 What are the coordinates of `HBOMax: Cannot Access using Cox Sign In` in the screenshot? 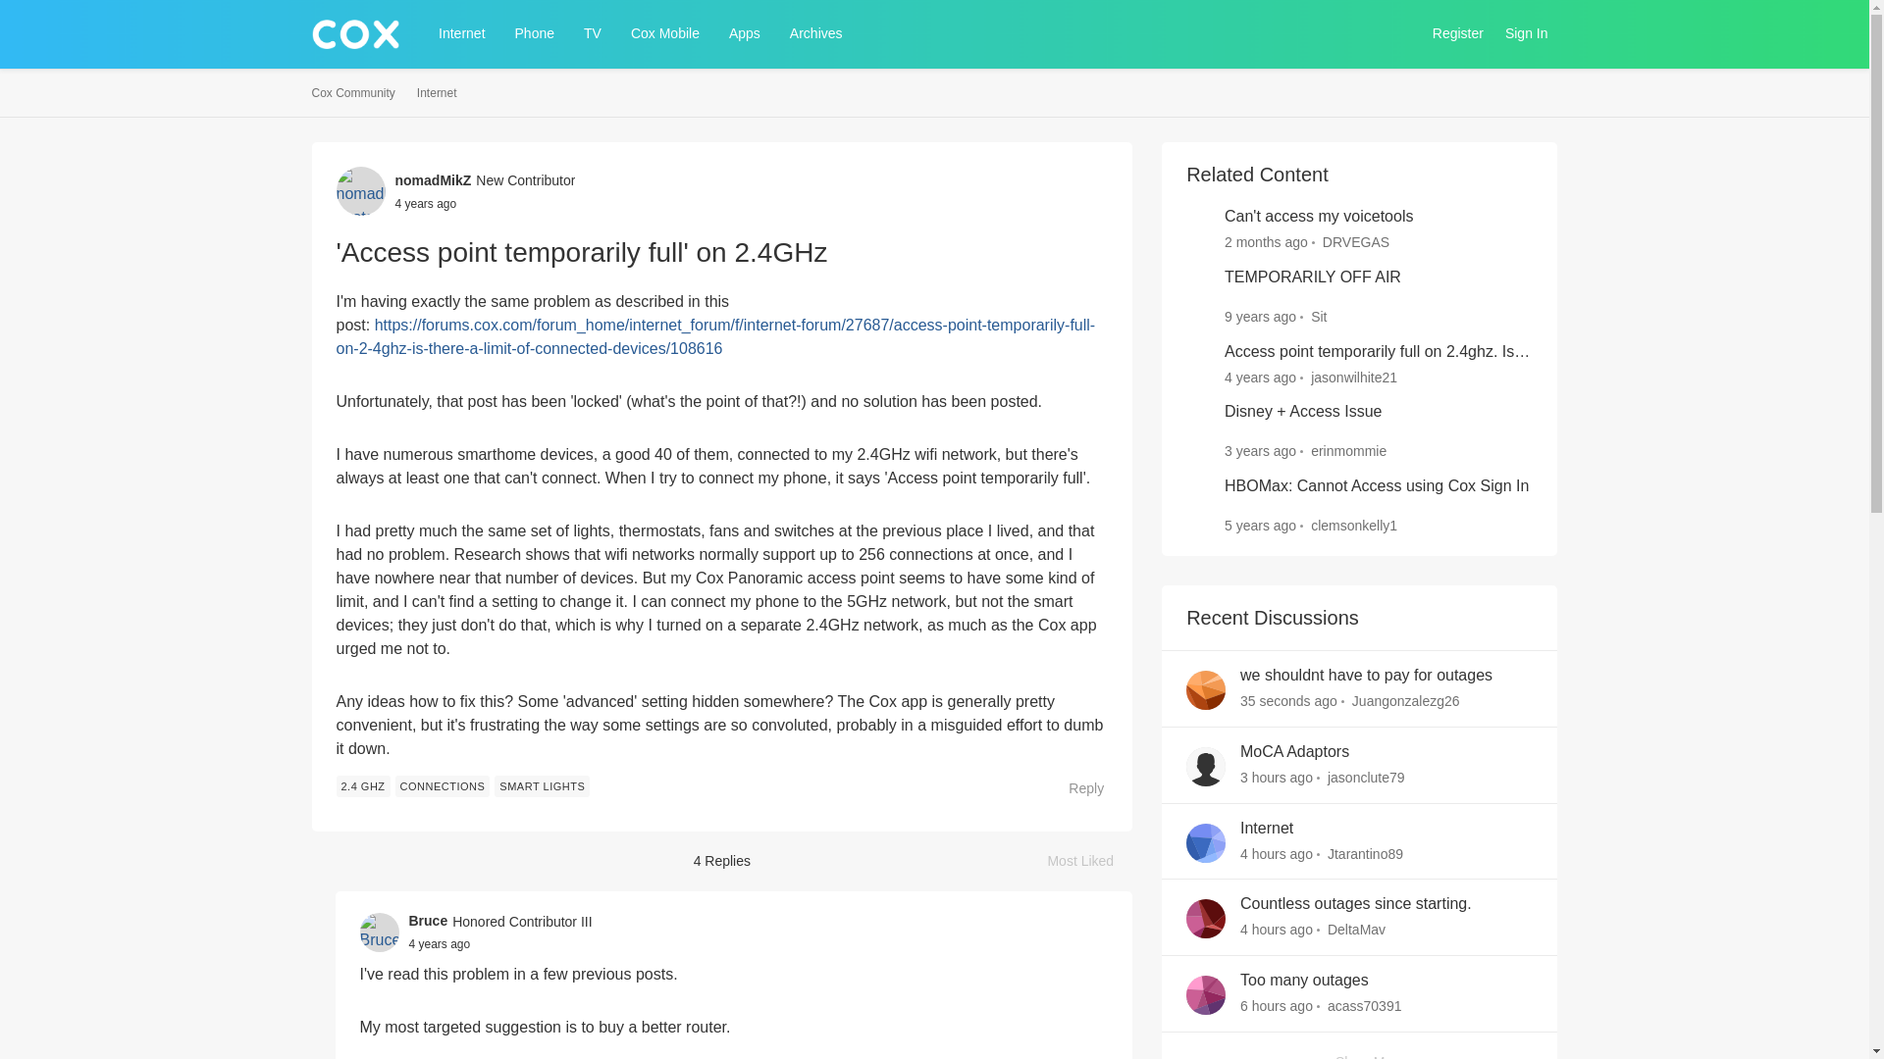 It's located at (1376, 486).